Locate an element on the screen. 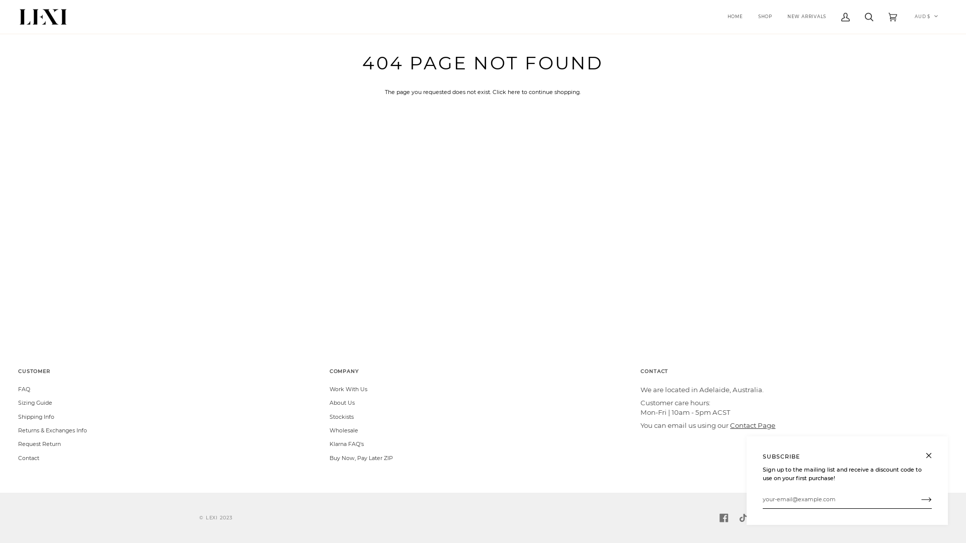 This screenshot has height=543, width=966. Contact Page is located at coordinates (753, 425).